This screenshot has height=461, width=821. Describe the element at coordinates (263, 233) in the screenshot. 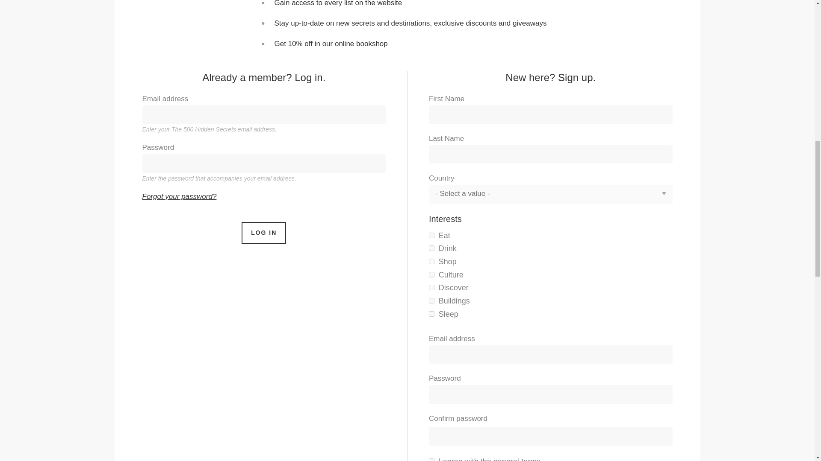

I see `Log in` at that location.